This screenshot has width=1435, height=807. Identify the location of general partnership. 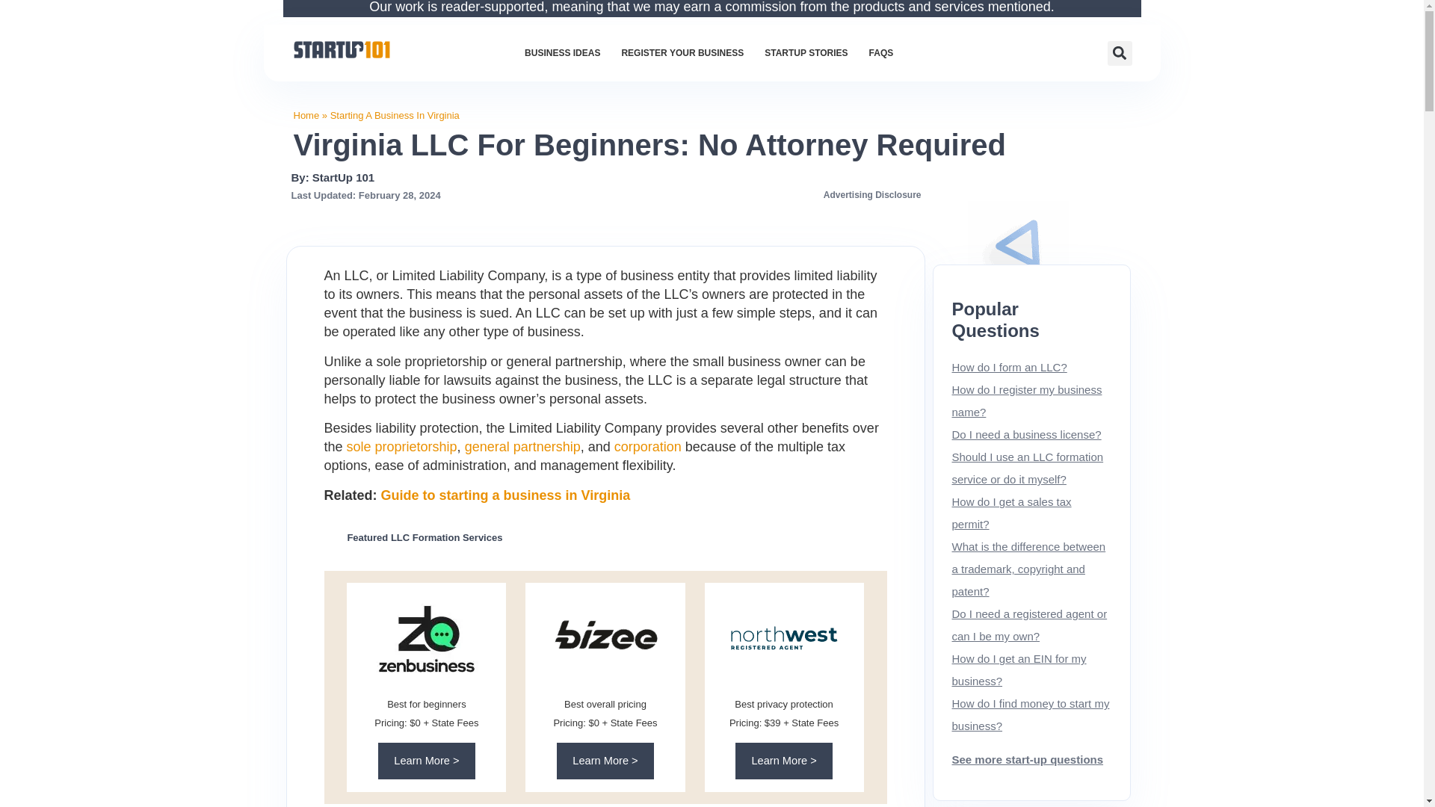
(523, 447).